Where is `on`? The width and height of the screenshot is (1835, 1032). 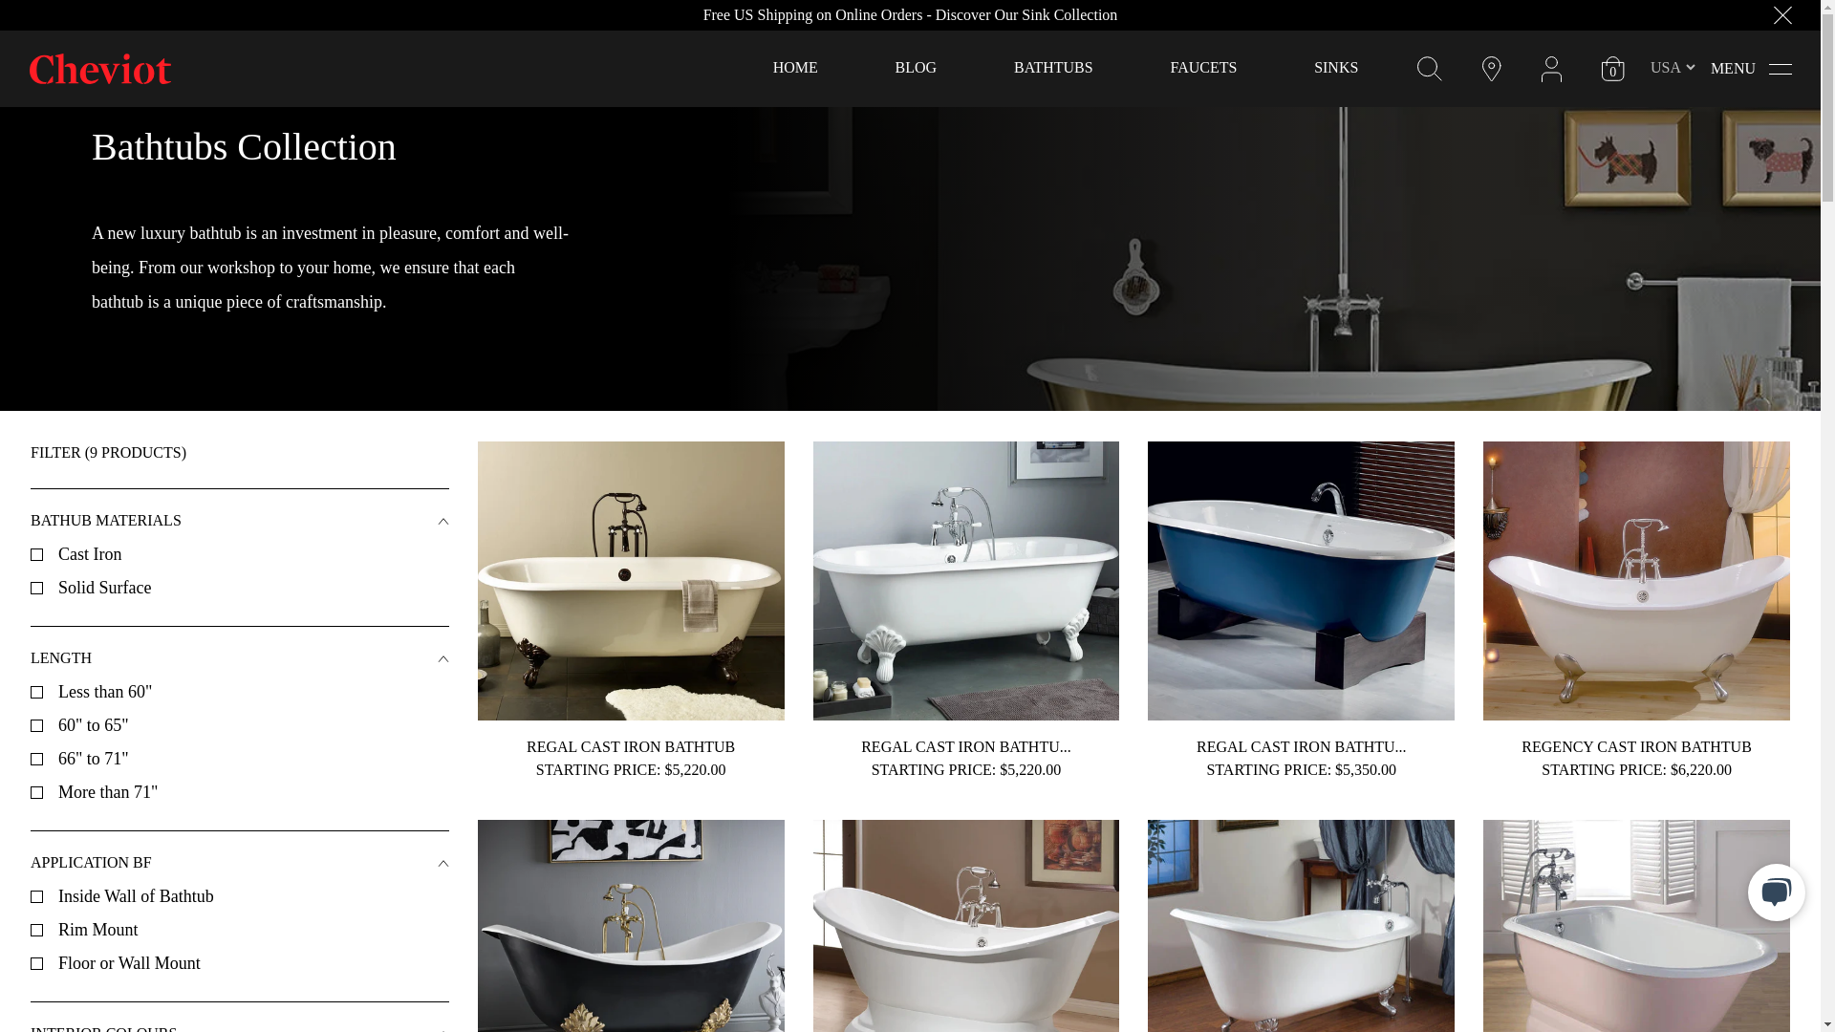 on is located at coordinates (36, 791).